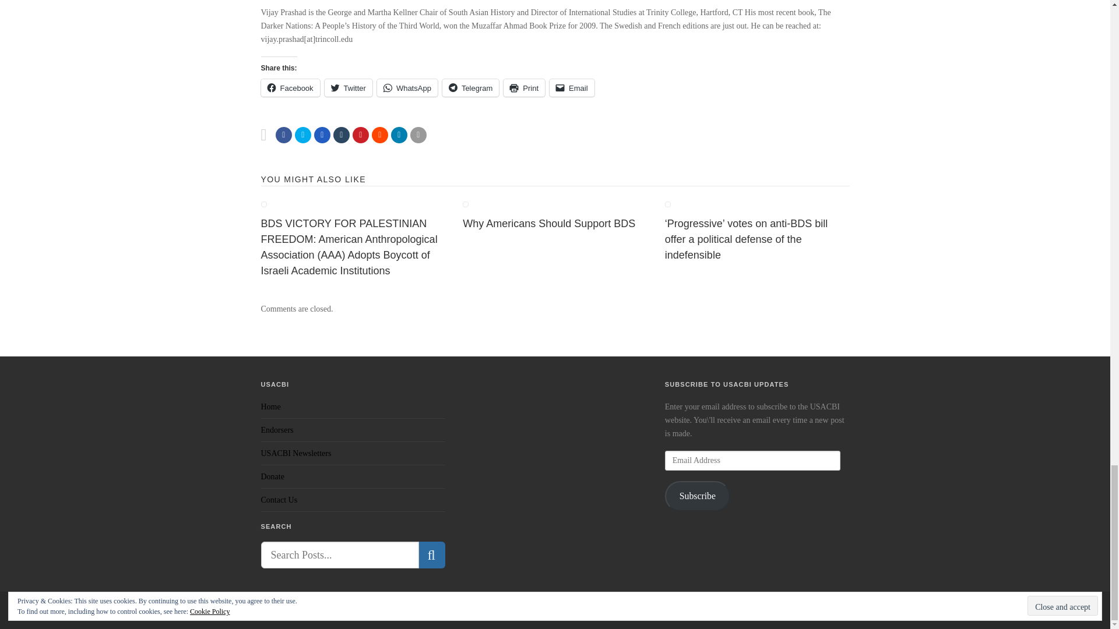 This screenshot has height=629, width=1119. I want to click on Pin it, so click(360, 135).